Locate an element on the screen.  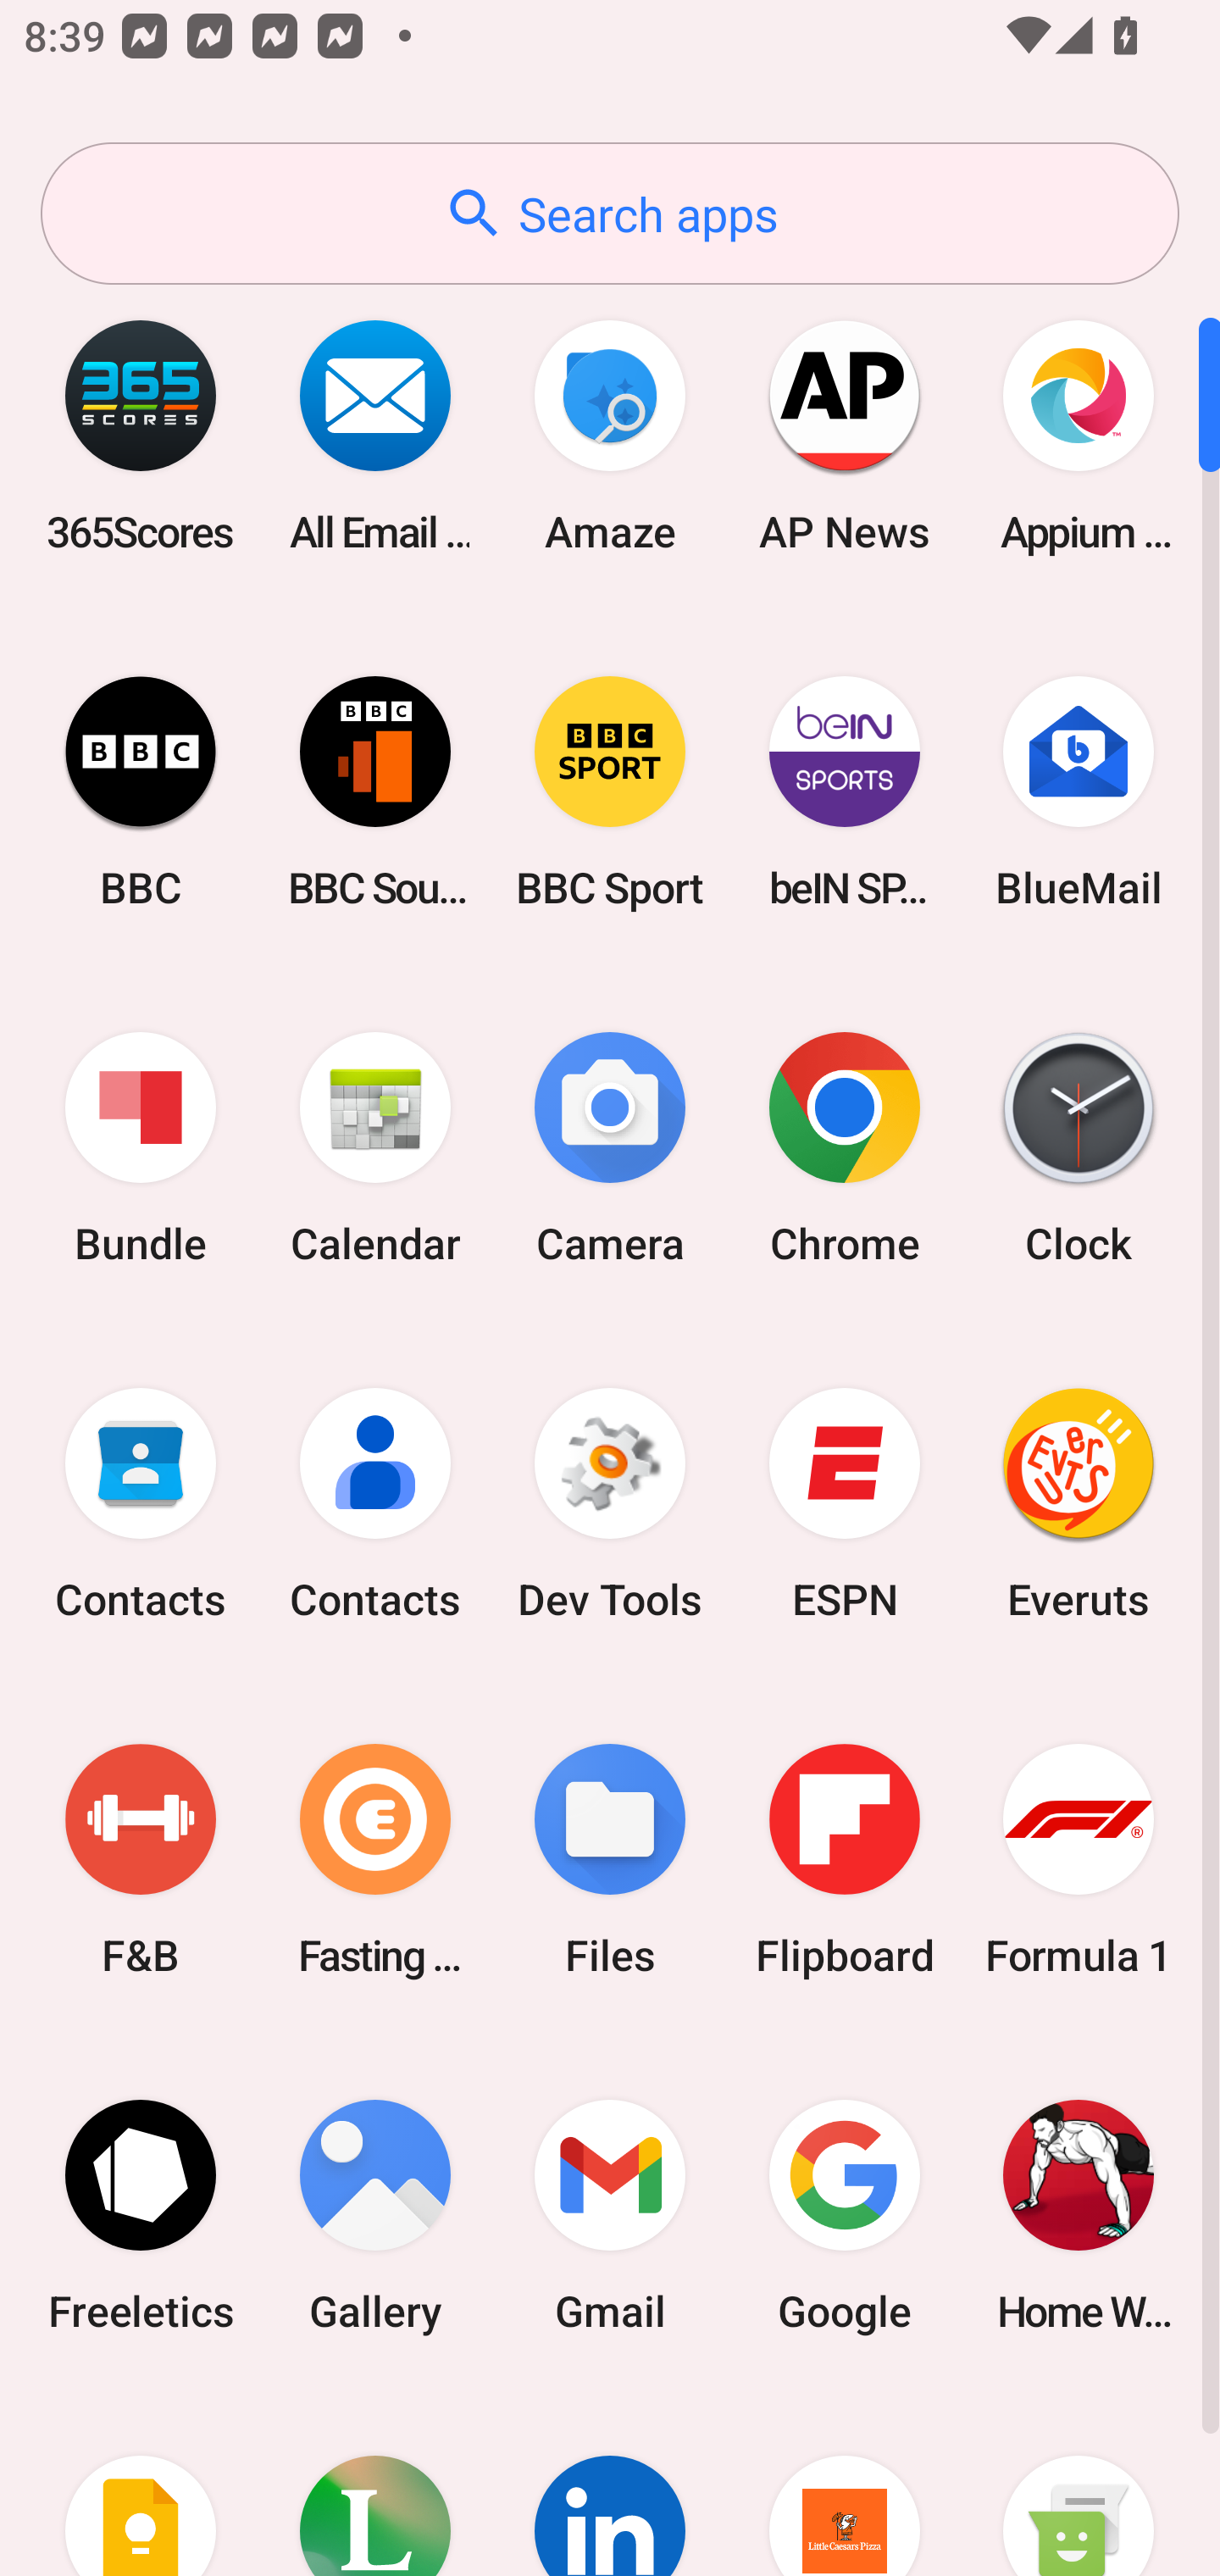
All Email Connect is located at coordinates (375, 436).